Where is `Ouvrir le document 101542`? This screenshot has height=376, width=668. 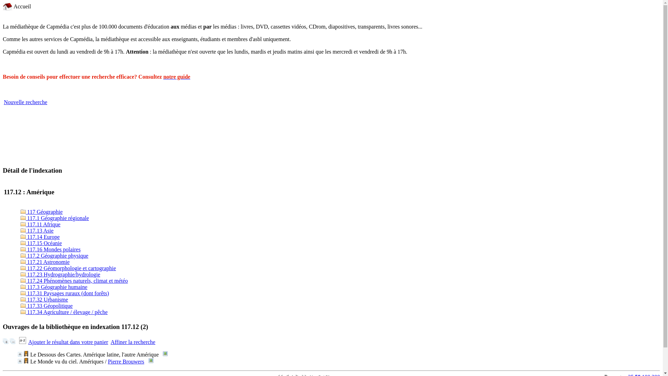
Ouvrir le document 101542 is located at coordinates (151, 361).